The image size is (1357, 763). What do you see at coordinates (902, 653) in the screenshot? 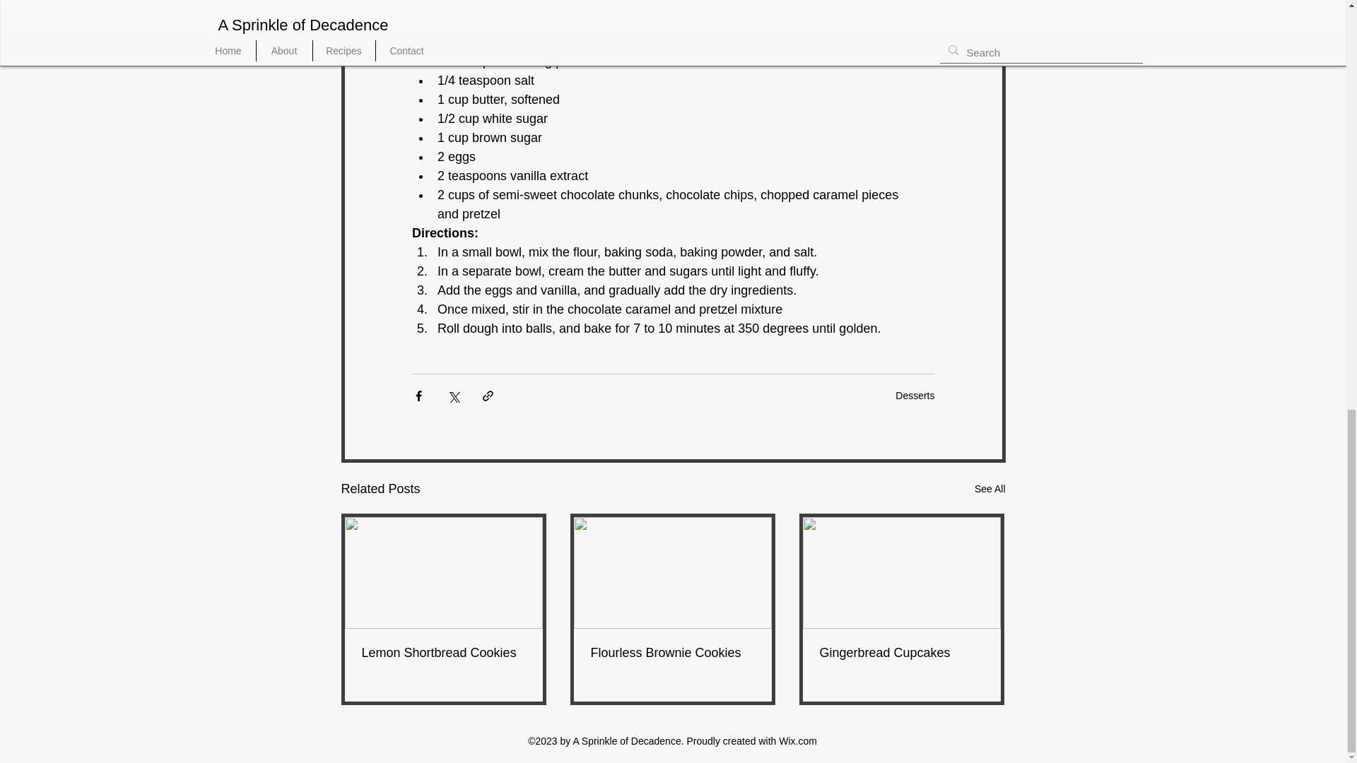
I see `Gingerbread Cupcakes` at bounding box center [902, 653].